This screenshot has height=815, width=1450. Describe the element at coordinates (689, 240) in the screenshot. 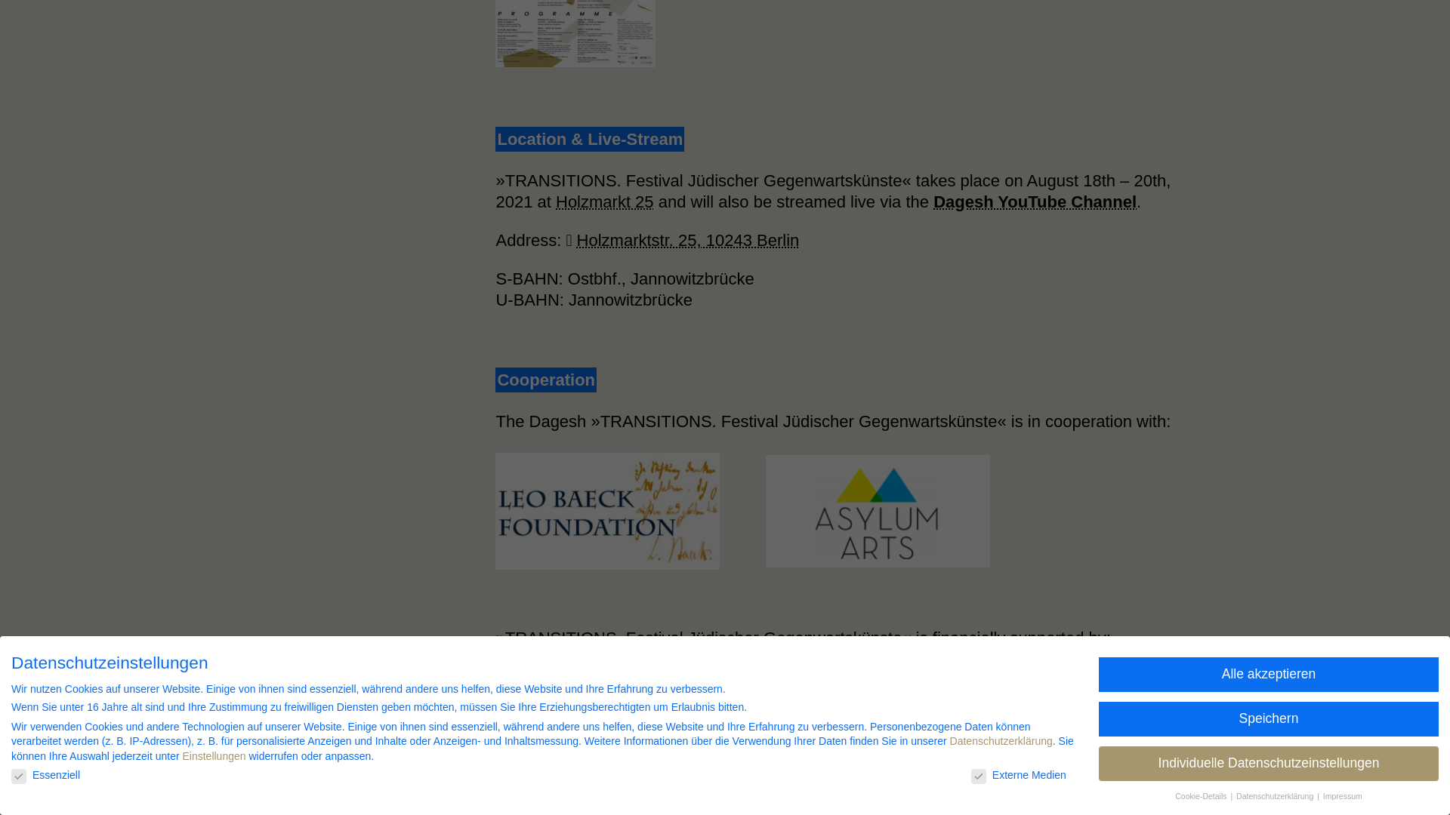

I see `Holzmarktstr. 25, 10243 Berlin` at that location.